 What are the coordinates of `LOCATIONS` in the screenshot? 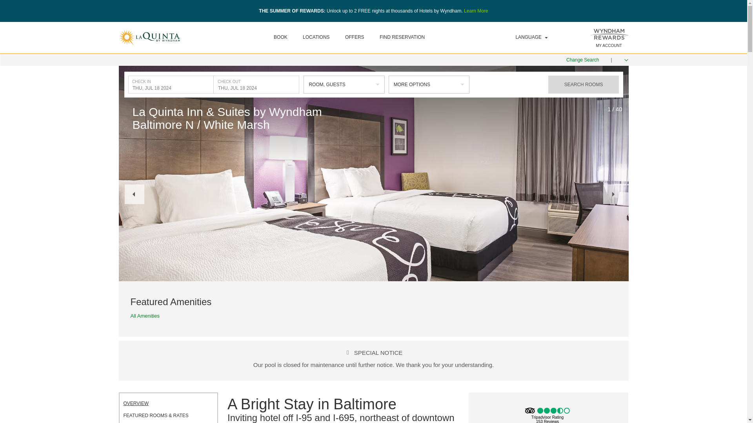 It's located at (316, 37).